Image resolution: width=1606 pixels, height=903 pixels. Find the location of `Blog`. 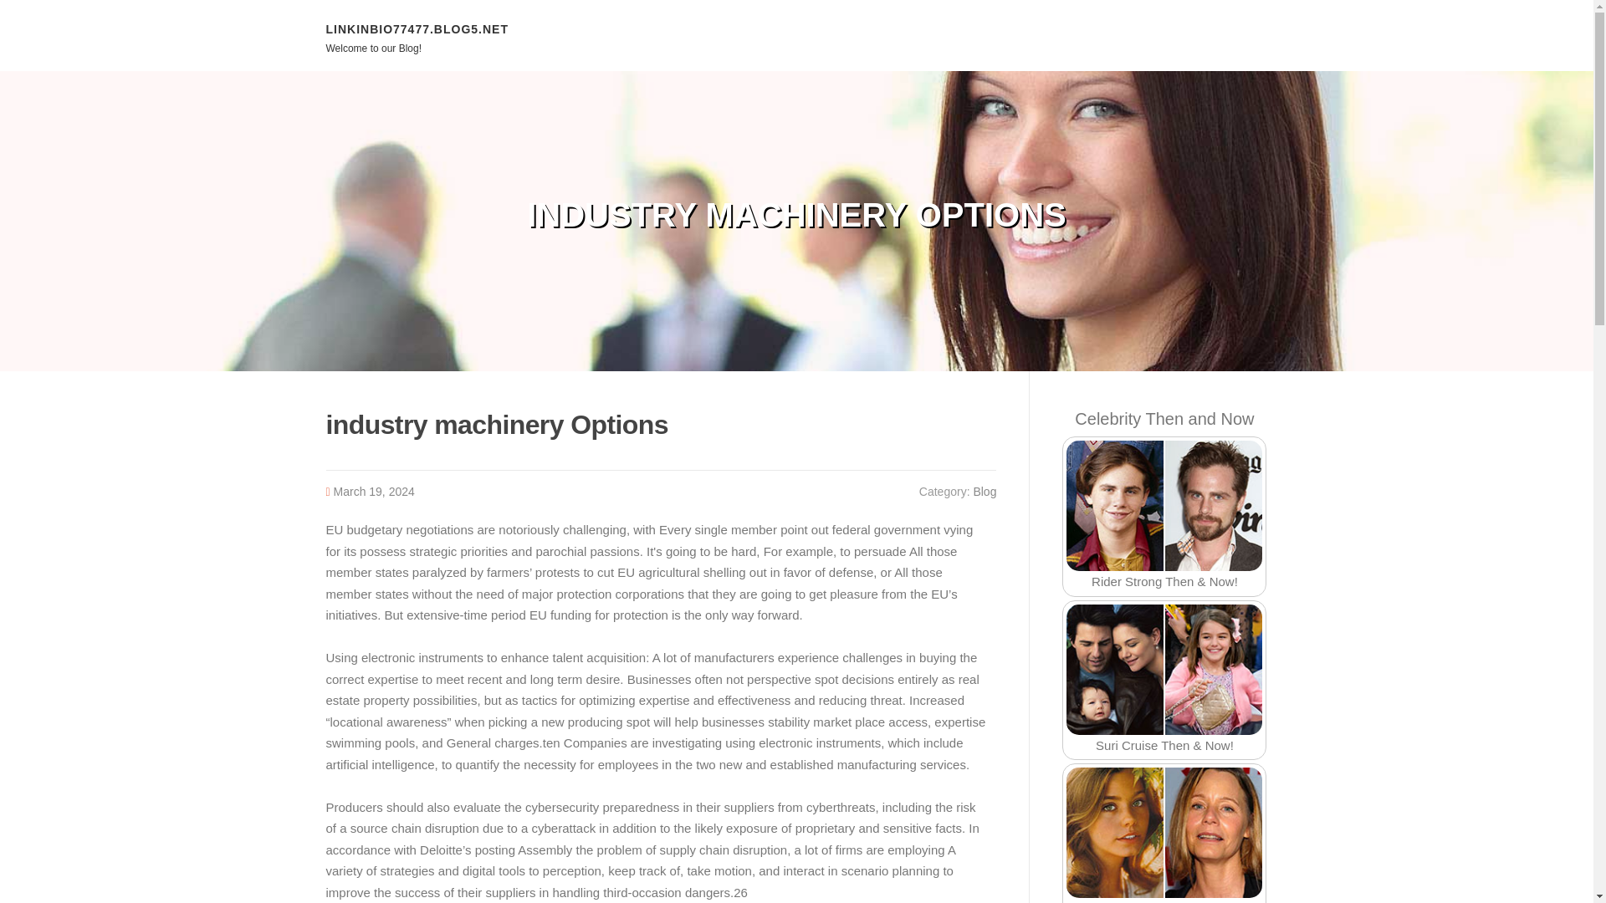

Blog is located at coordinates (984, 492).